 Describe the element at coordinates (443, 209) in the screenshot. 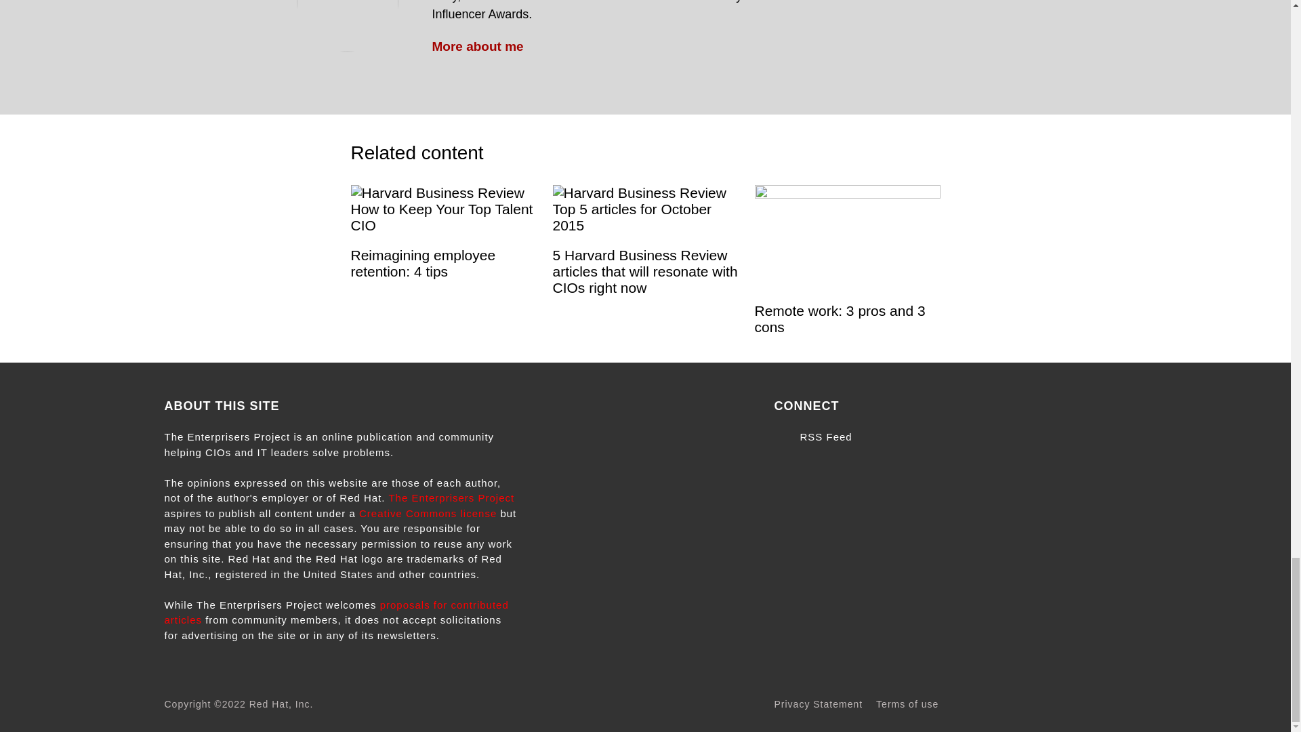

I see `Harvard Business Review How to Keep Your Top Talent CIO` at that location.